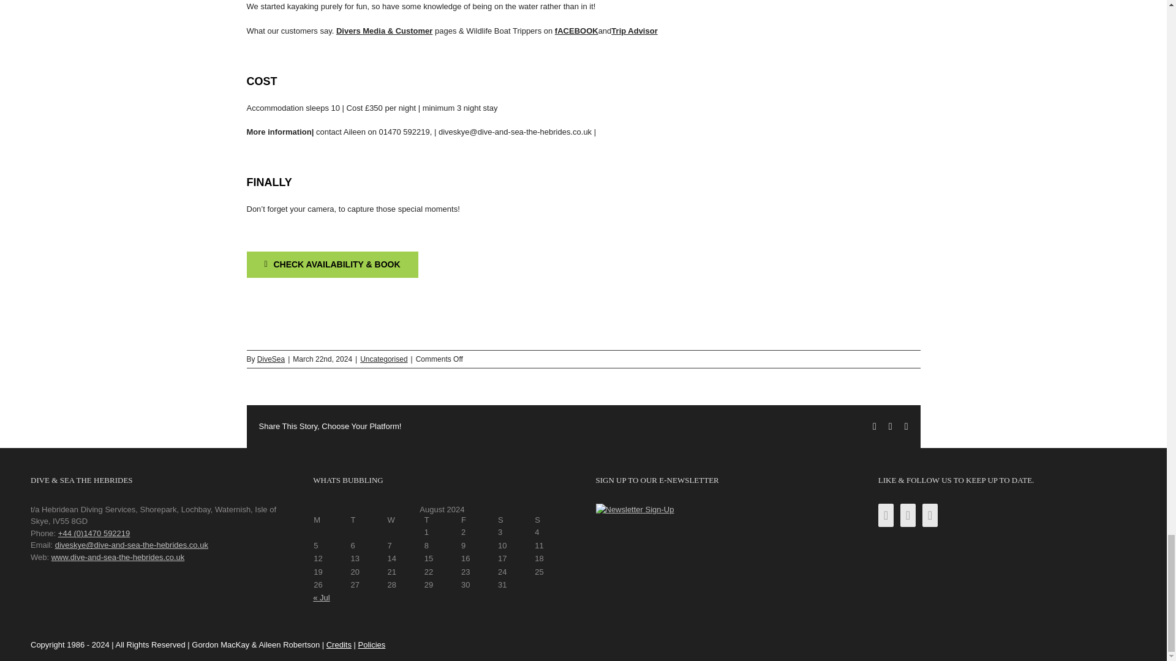  Describe the element at coordinates (405, 520) in the screenshot. I see `Wednesday` at that location.